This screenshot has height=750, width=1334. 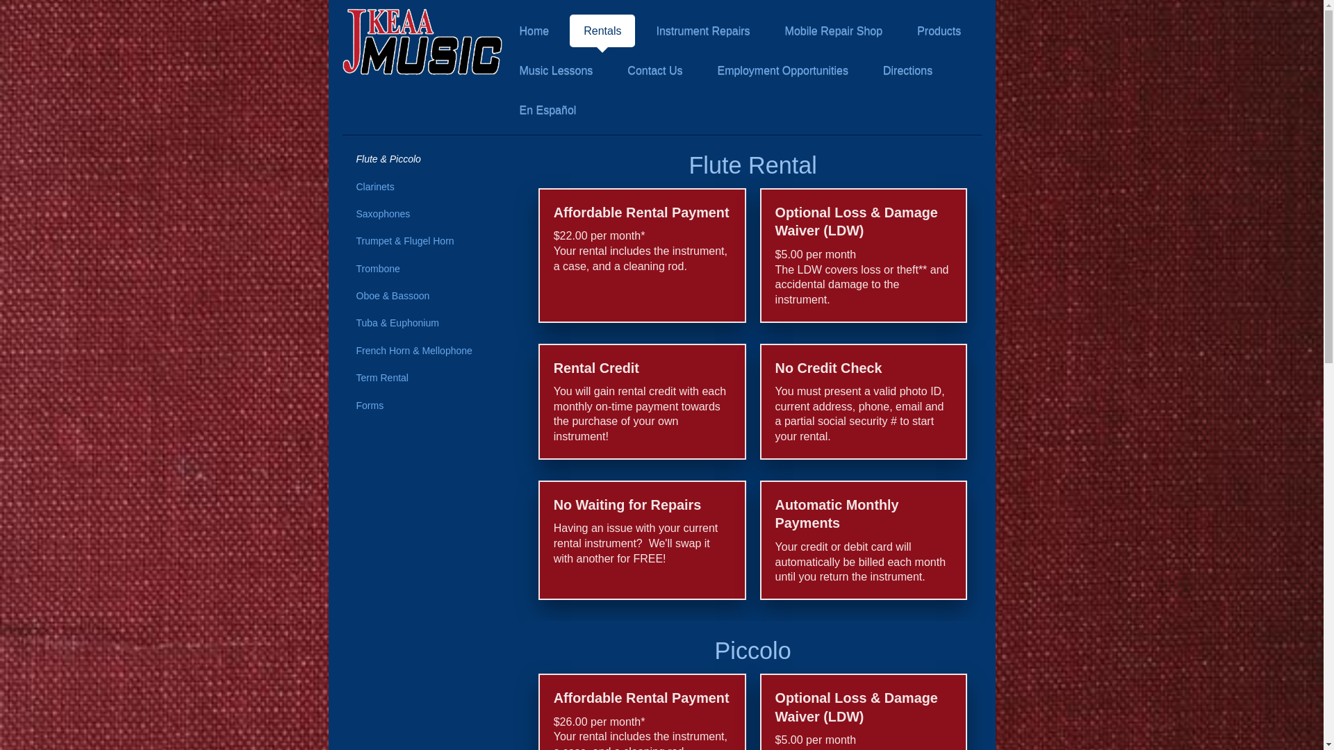 I want to click on Music Lessons, so click(x=556, y=70).